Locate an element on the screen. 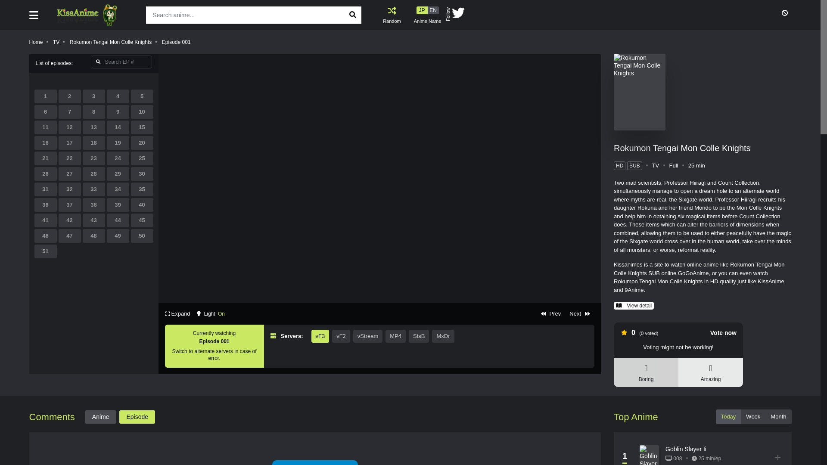 This screenshot has height=465, width=827. 28 is located at coordinates (94, 174).